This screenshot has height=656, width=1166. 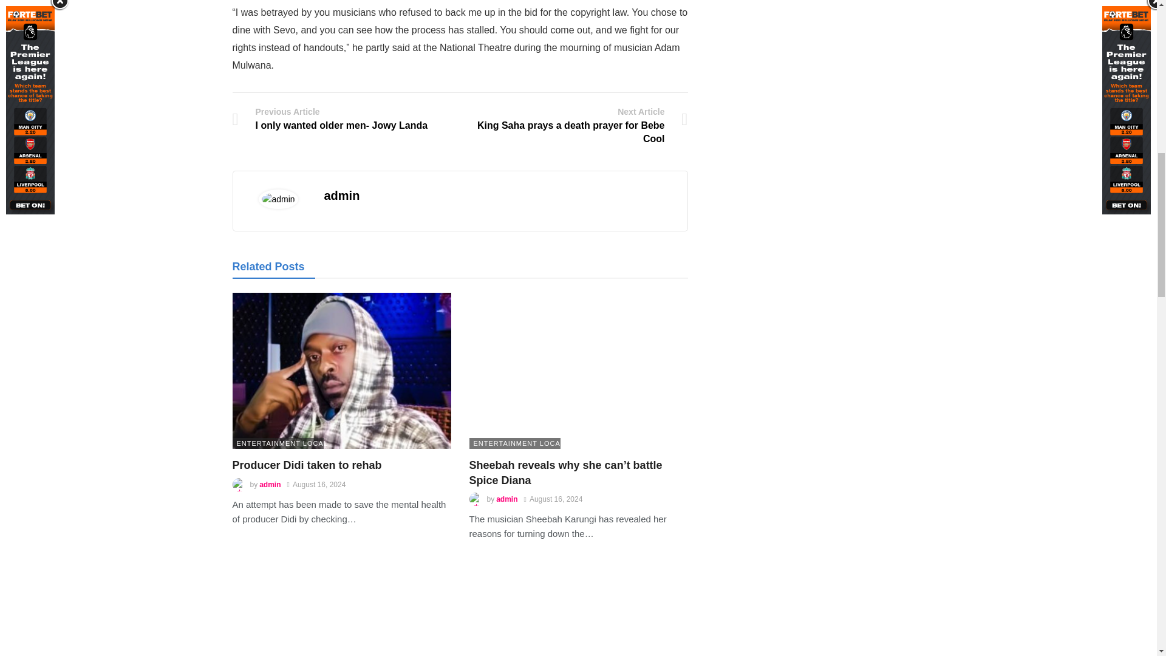 What do you see at coordinates (341, 118) in the screenshot?
I see `admin` at bounding box center [341, 118].